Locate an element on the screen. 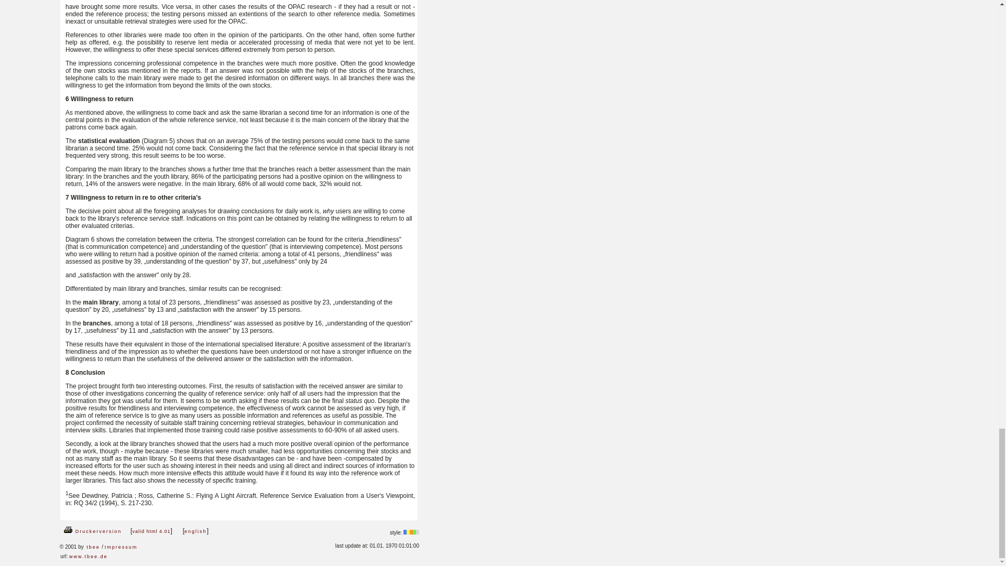  Druckerversion is located at coordinates (92, 531).